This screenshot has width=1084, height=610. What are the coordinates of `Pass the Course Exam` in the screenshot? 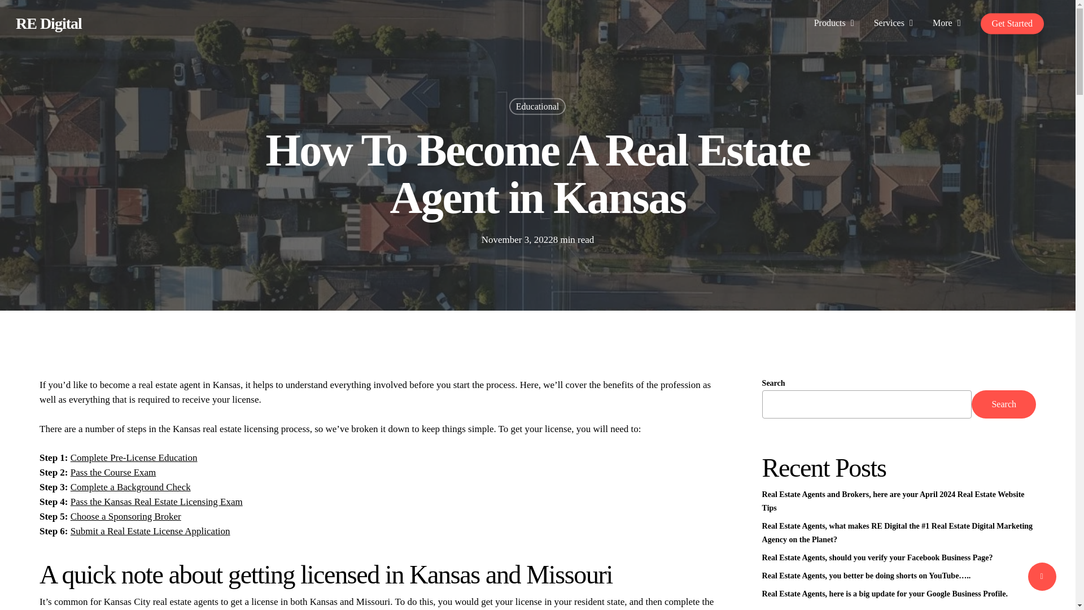 It's located at (113, 472).